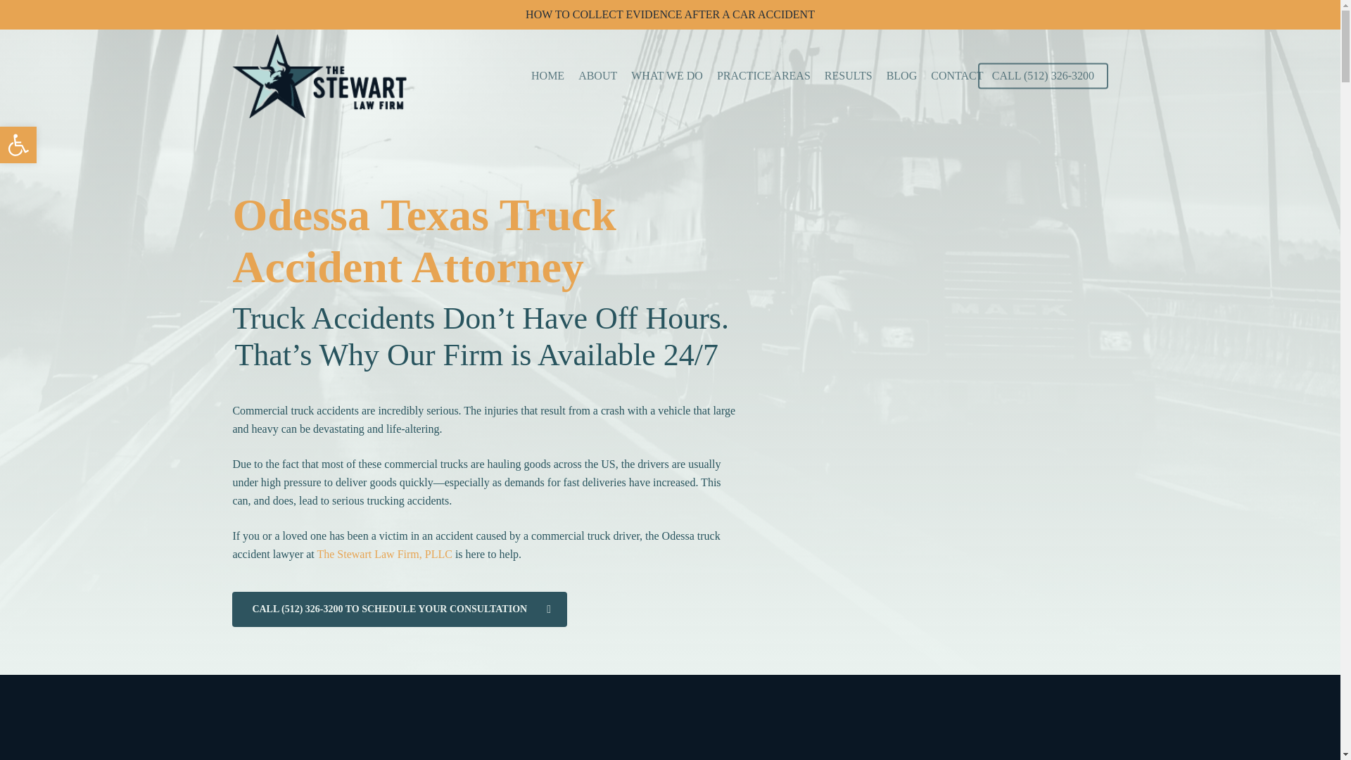 The image size is (1351, 760). What do you see at coordinates (957, 76) in the screenshot?
I see `CONTACT` at bounding box center [957, 76].